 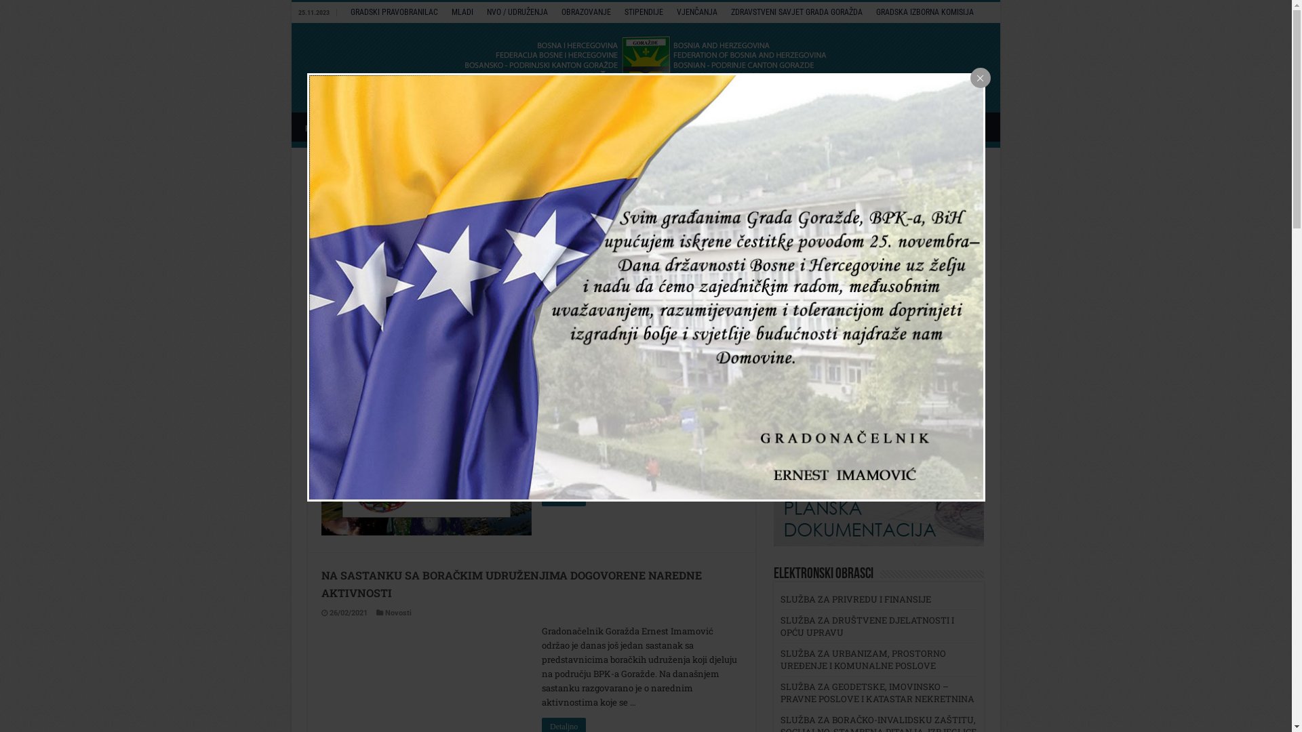 What do you see at coordinates (810, 243) in the screenshot?
I see `JAVNI POZIVI` at bounding box center [810, 243].